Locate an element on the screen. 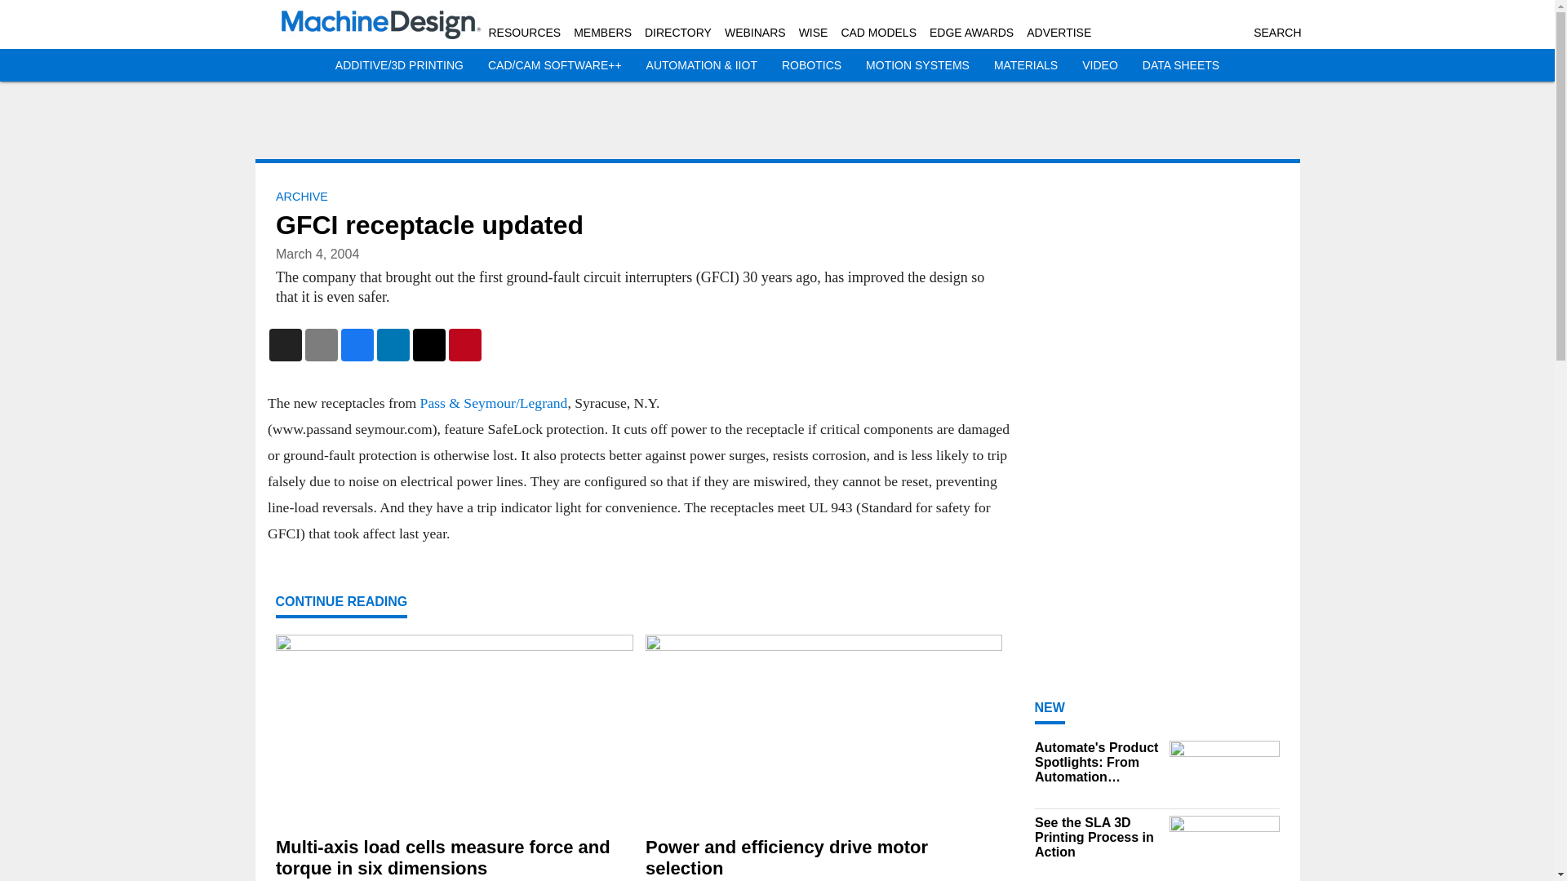 Image resolution: width=1567 pixels, height=881 pixels. MOTION SYSTEMS is located at coordinates (917, 65).